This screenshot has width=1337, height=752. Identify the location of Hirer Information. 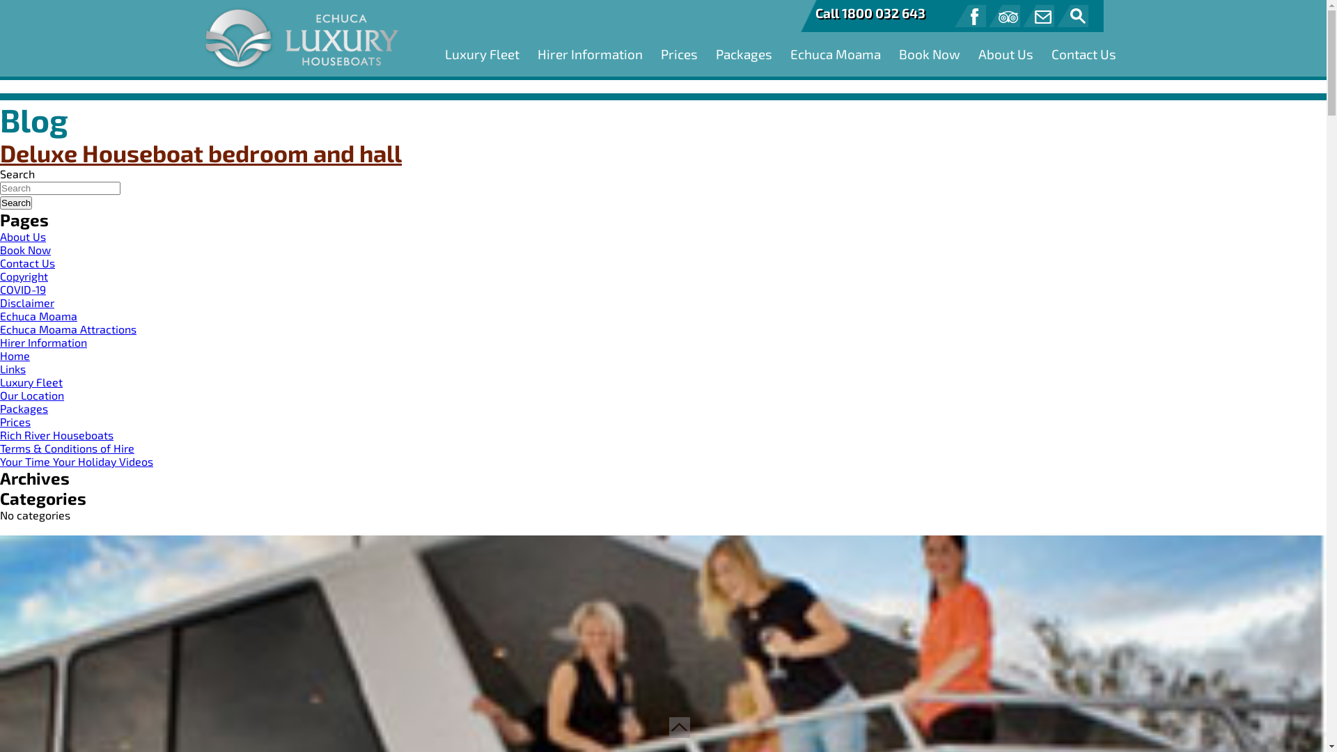
(43, 343).